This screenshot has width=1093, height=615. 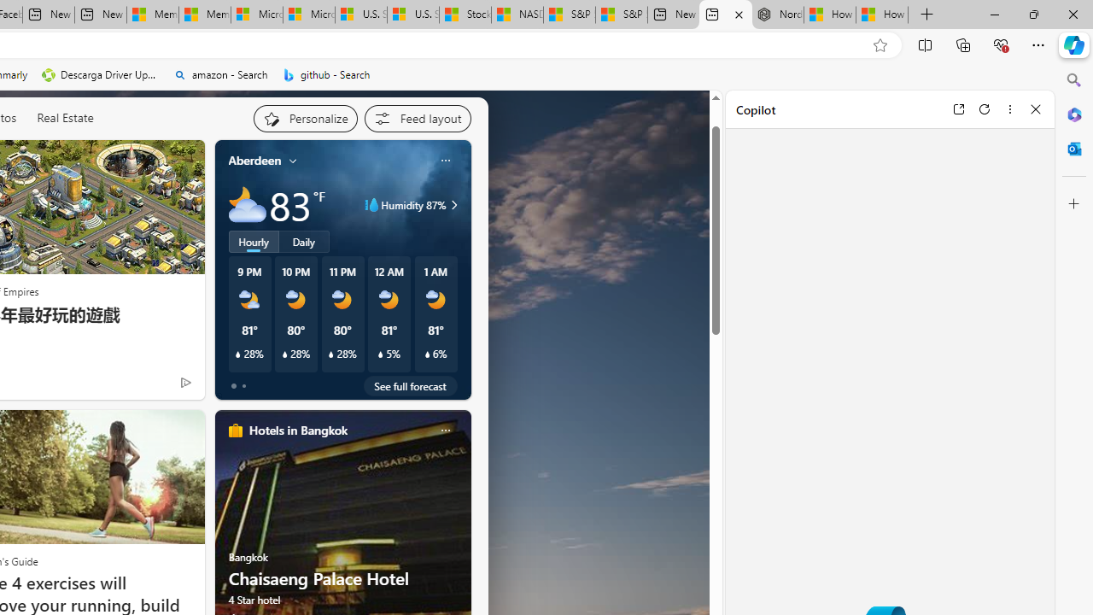 I want to click on Outlook, so click(x=1074, y=149).